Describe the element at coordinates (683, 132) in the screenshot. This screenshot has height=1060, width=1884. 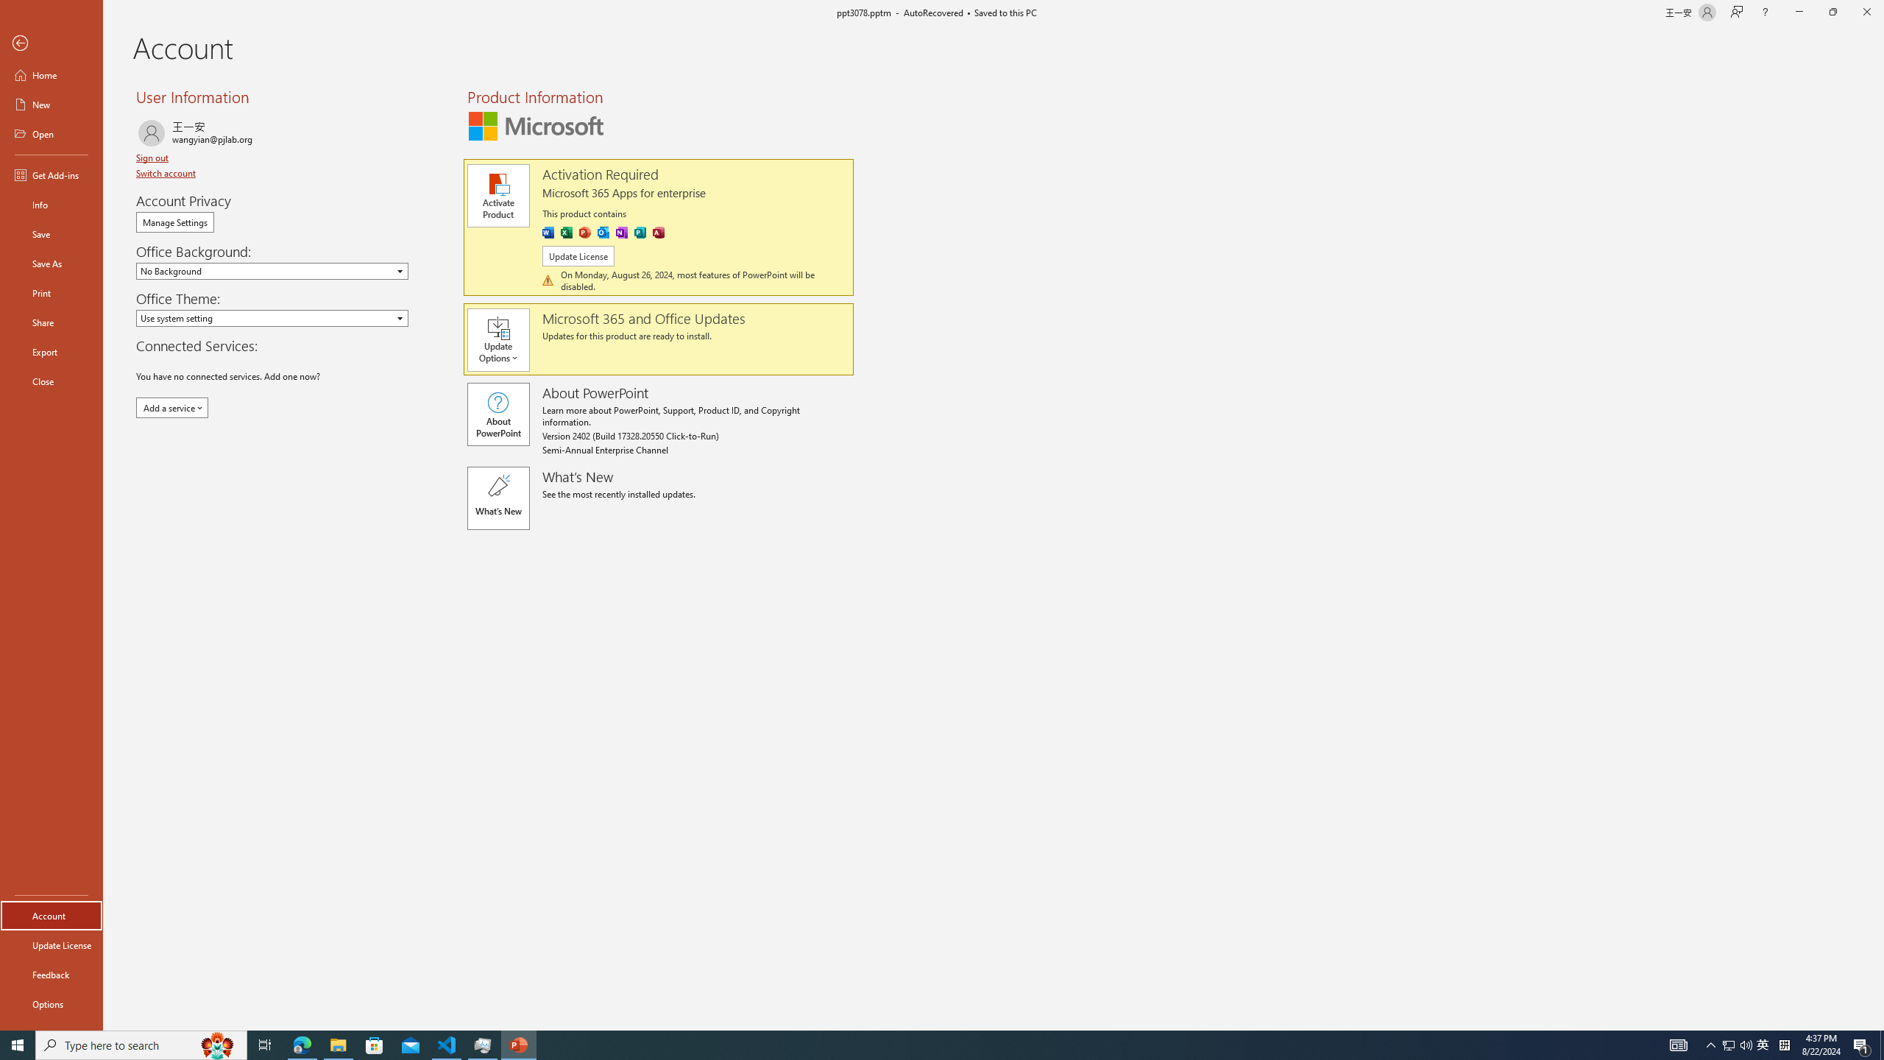
I see `Line and Paragraph Spacing` at that location.